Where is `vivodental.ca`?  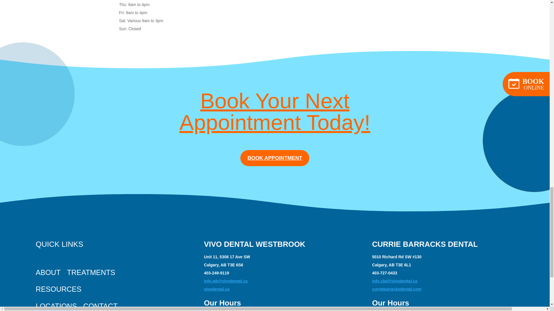 vivodental.ca is located at coordinates (217, 289).